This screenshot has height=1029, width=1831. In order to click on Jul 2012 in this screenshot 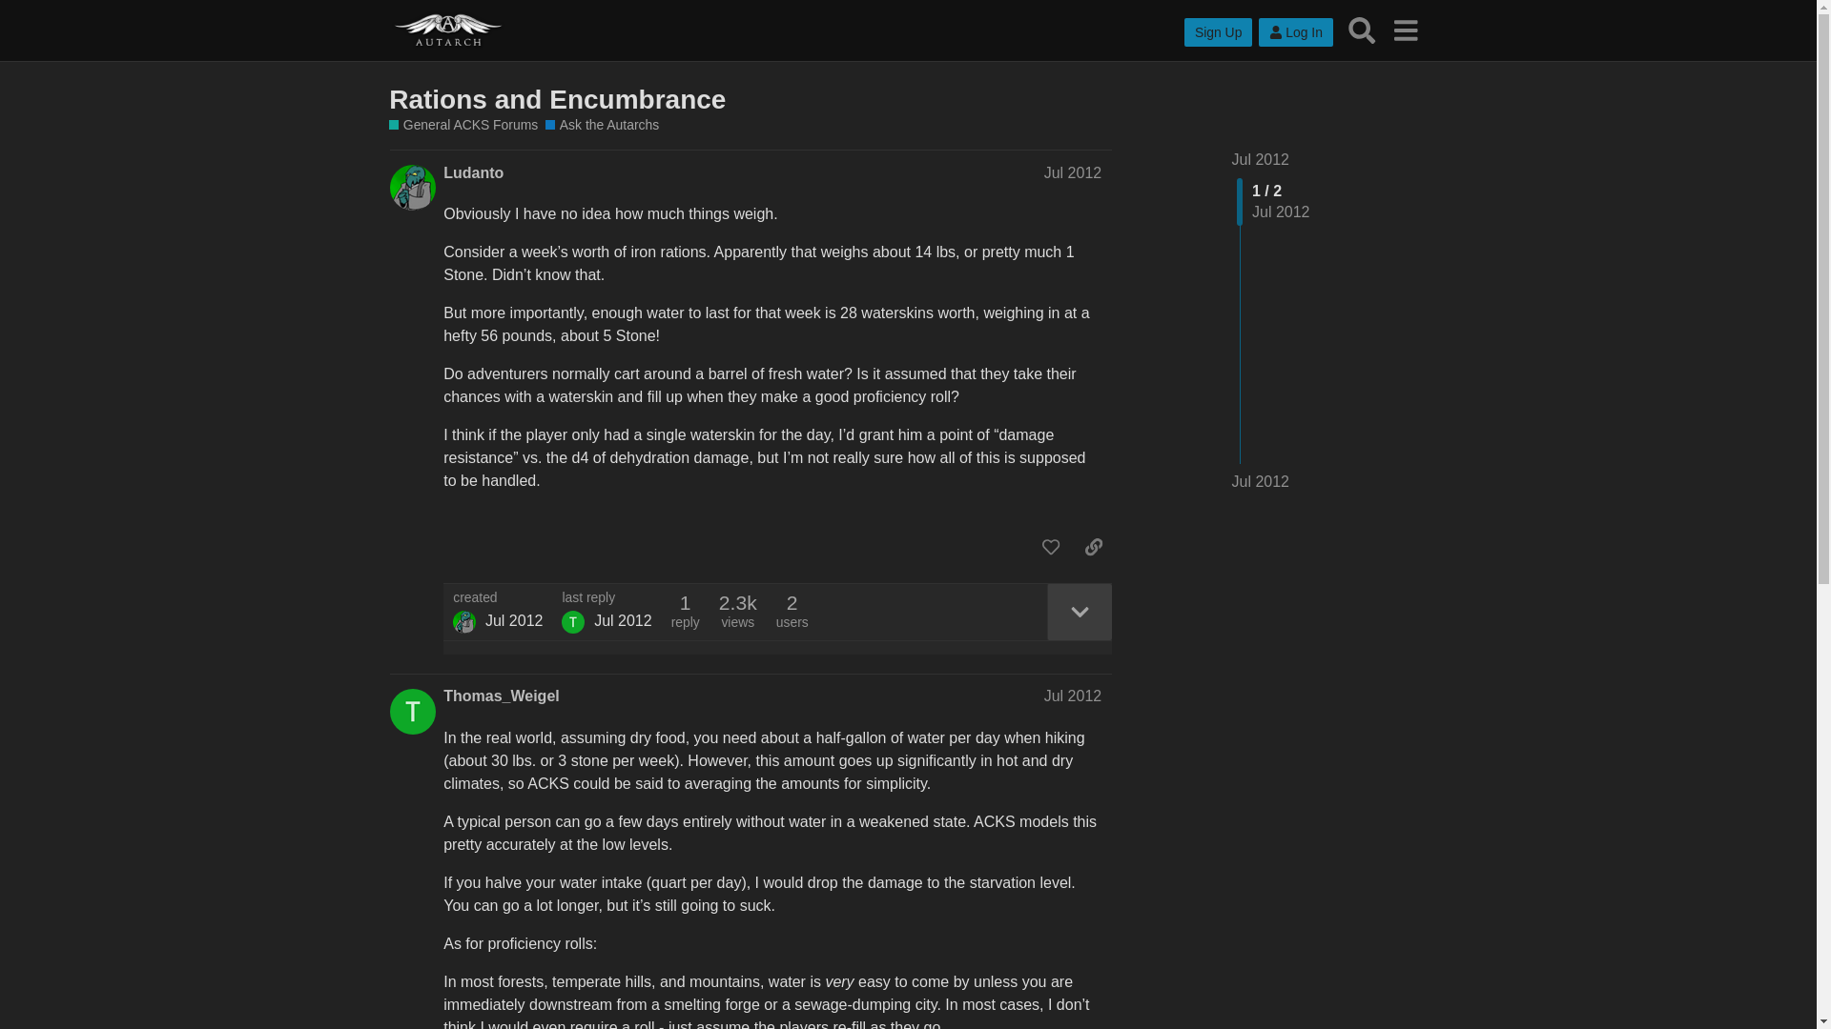, I will do `click(1261, 159)`.